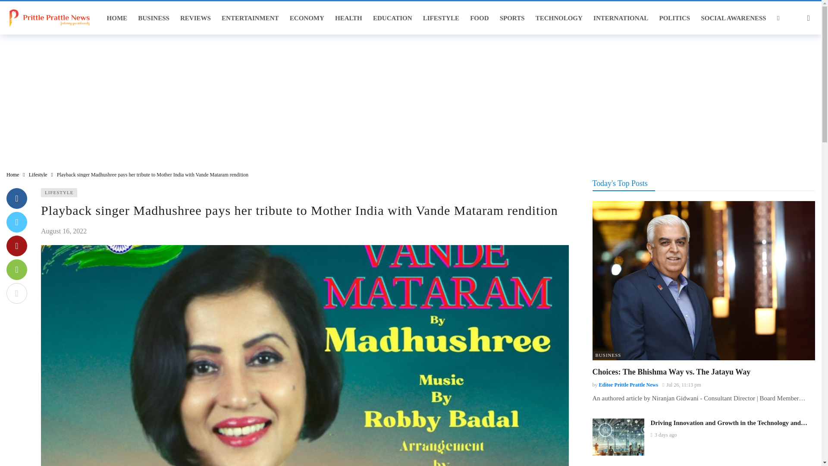  Describe the element at coordinates (704, 280) in the screenshot. I see `Choices: The Bhishma Way vs. The Jatayu Way` at that location.